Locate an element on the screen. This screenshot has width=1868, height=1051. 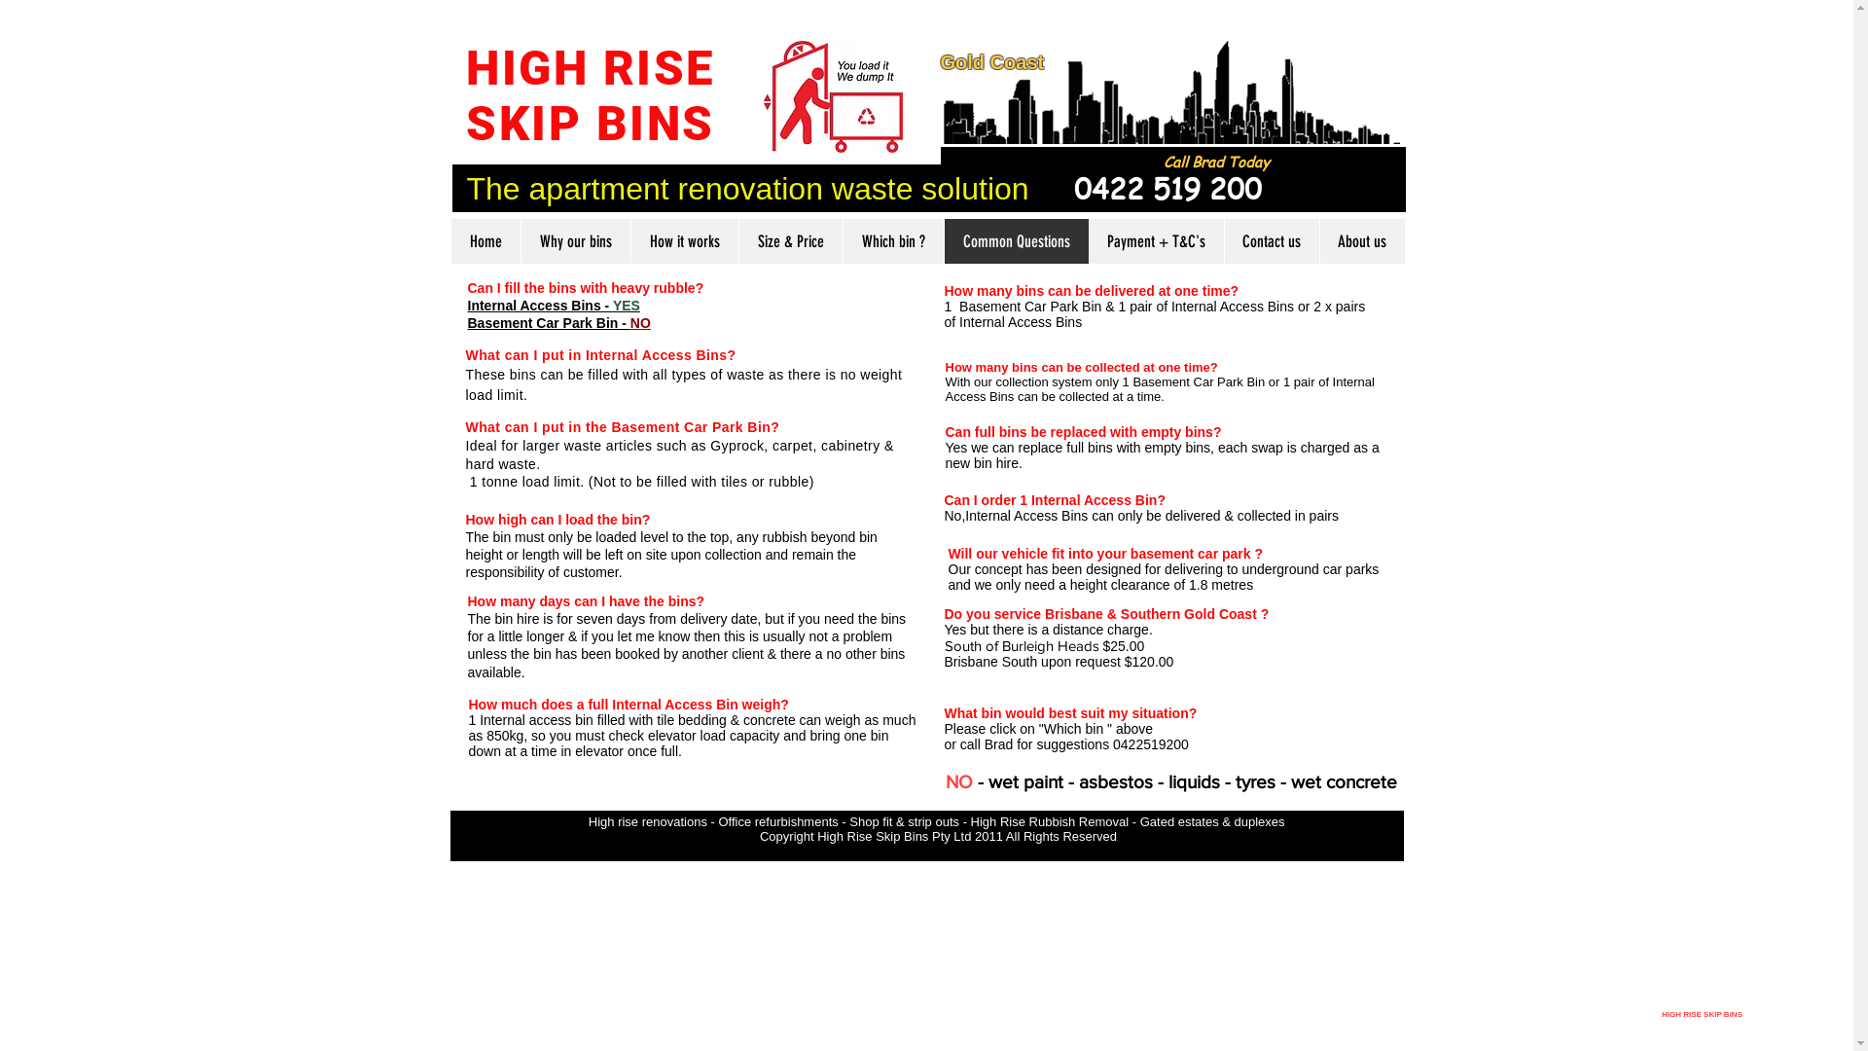
Contact us is located at coordinates (1272, 241).